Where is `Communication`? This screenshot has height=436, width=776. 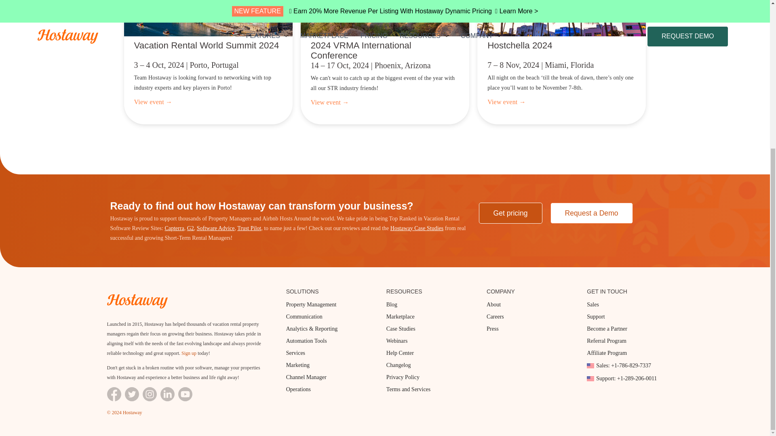
Communication is located at coordinates (324, 317).